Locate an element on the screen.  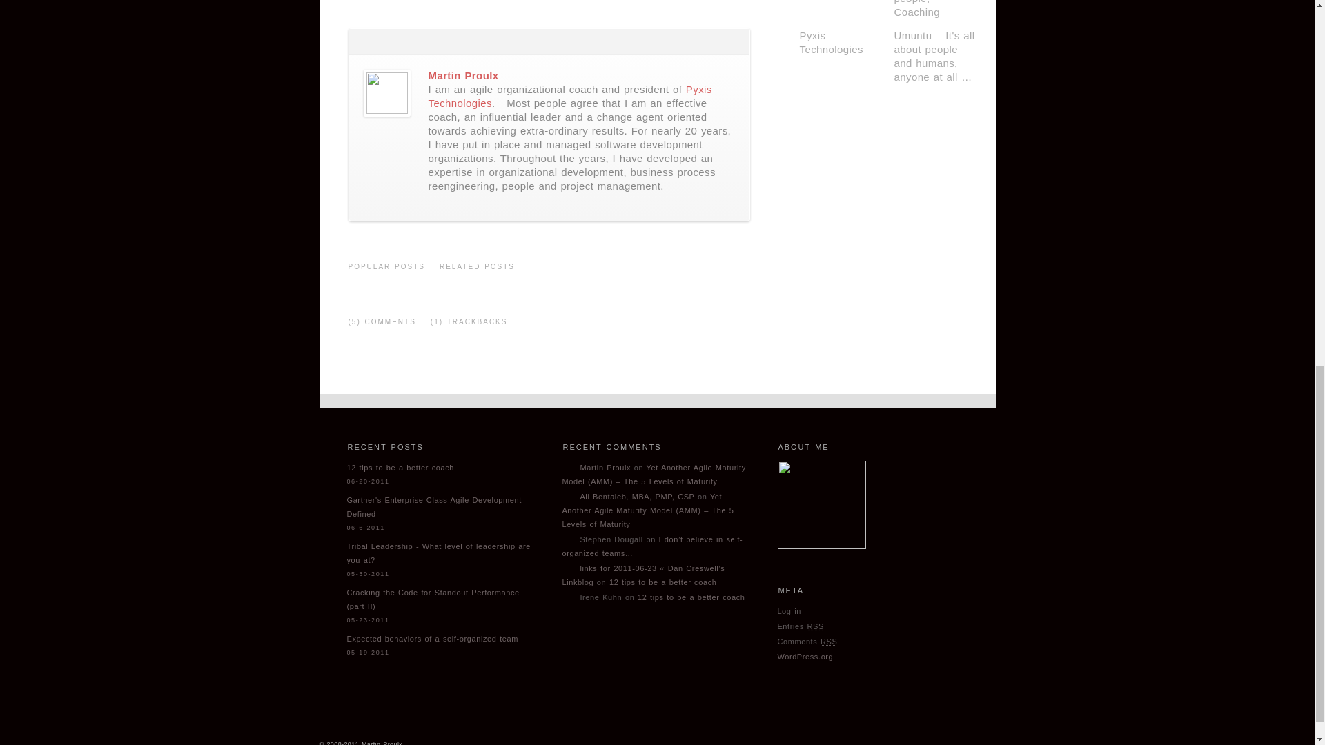
Pyxis Technologies is located at coordinates (570, 95).